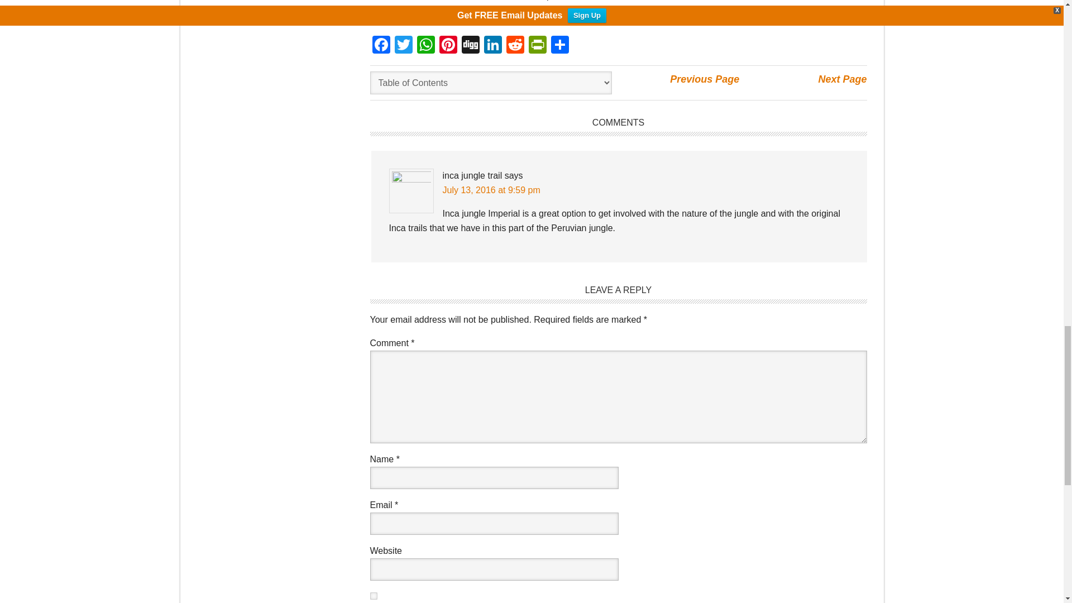 The image size is (1072, 603). What do you see at coordinates (425, 46) in the screenshot?
I see `WhatsApp` at bounding box center [425, 46].